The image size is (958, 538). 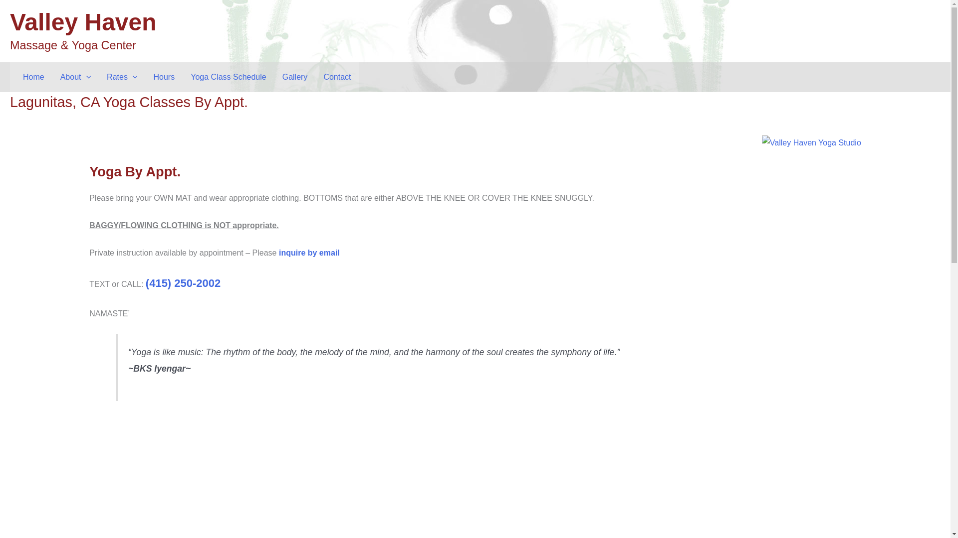 What do you see at coordinates (229, 77) in the screenshot?
I see `Yoga Class Schedule` at bounding box center [229, 77].